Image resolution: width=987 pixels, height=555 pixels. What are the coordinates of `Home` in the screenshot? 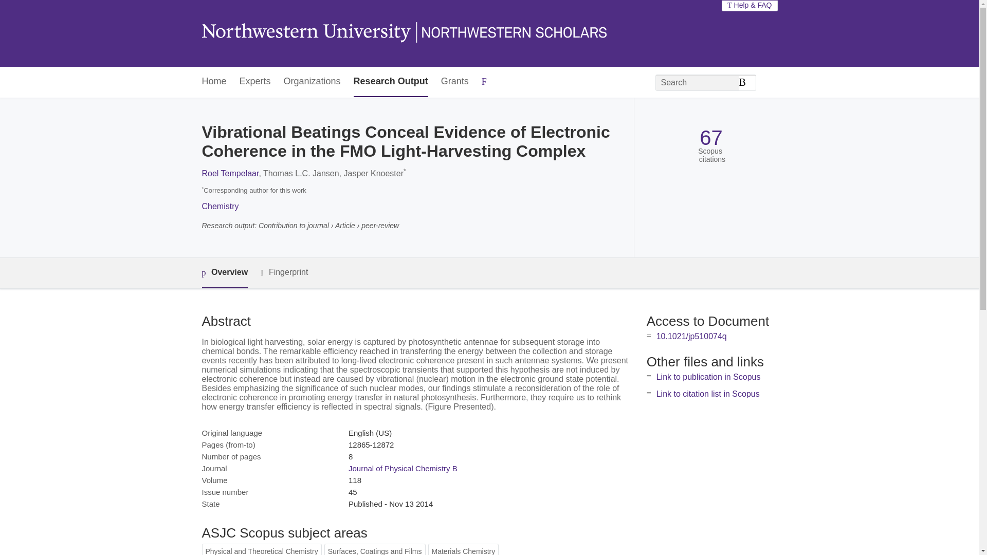 It's located at (213, 82).